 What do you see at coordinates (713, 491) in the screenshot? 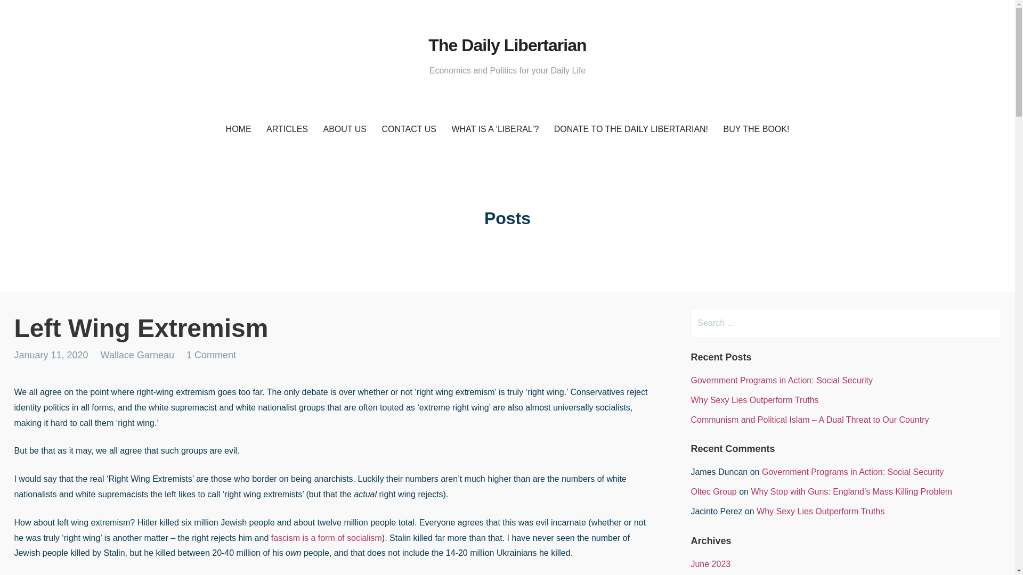
I see `Oltec Group` at bounding box center [713, 491].